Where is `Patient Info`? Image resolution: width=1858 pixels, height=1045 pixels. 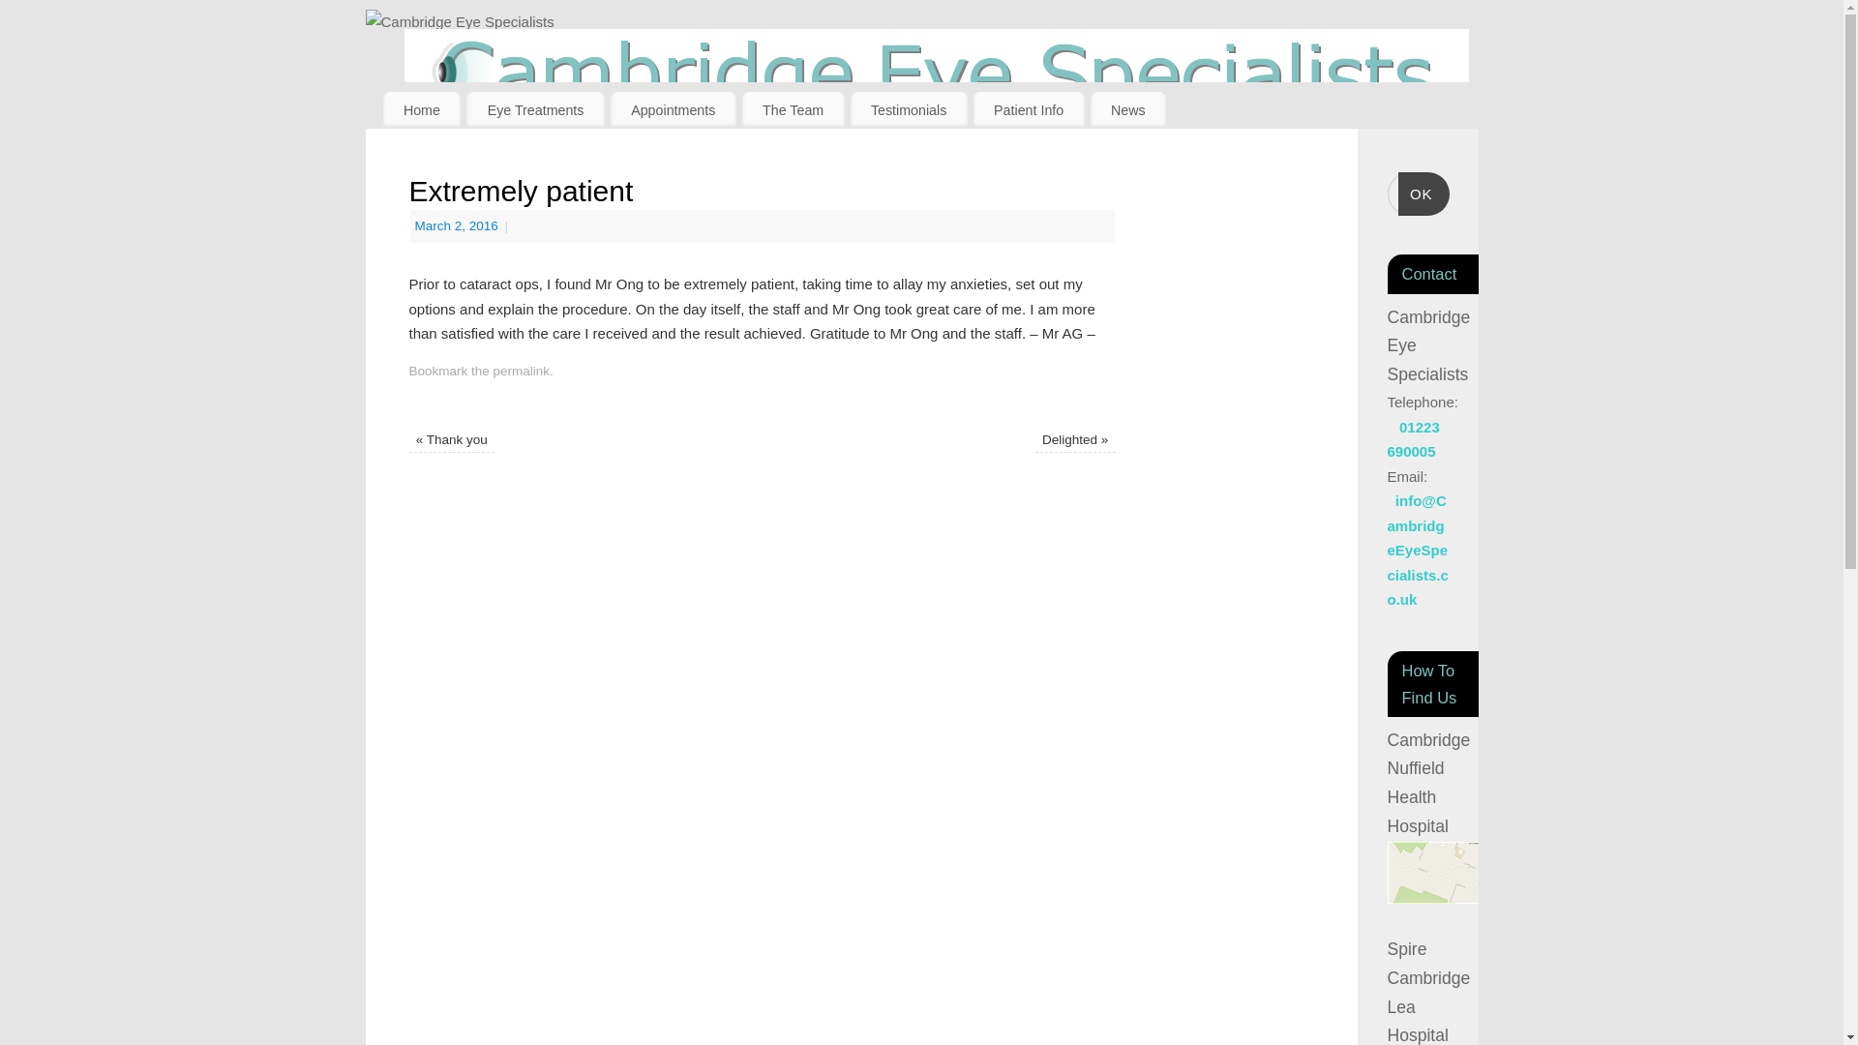 Patient Info is located at coordinates (1030, 110).